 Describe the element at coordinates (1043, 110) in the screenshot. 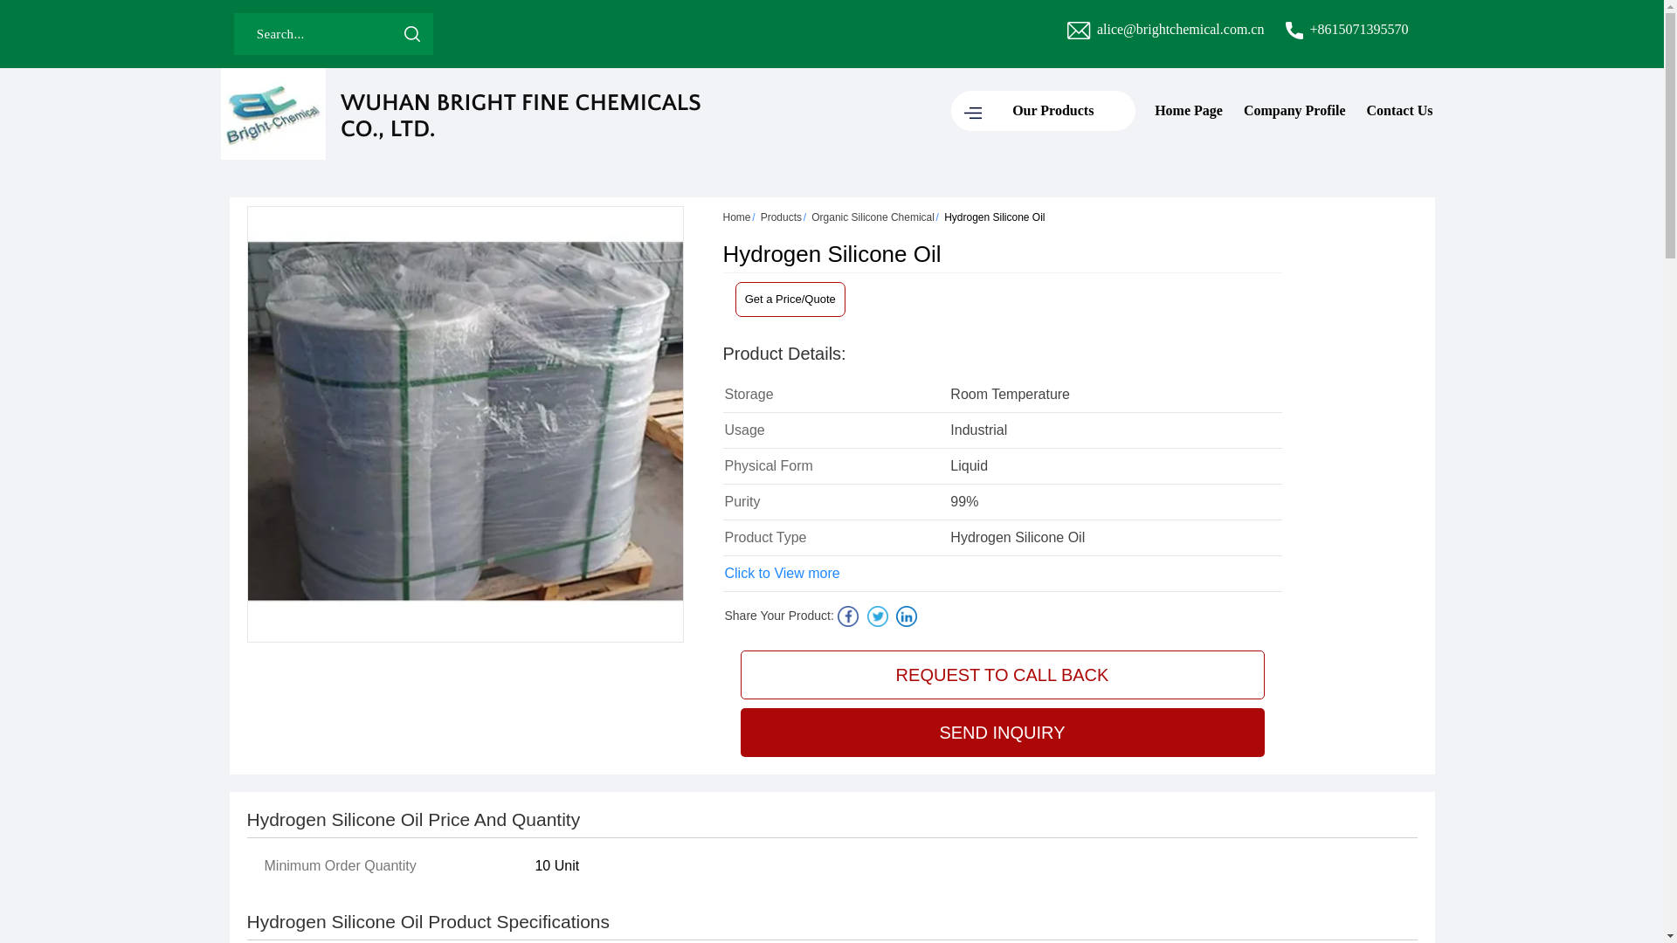

I see `Our Products` at that location.